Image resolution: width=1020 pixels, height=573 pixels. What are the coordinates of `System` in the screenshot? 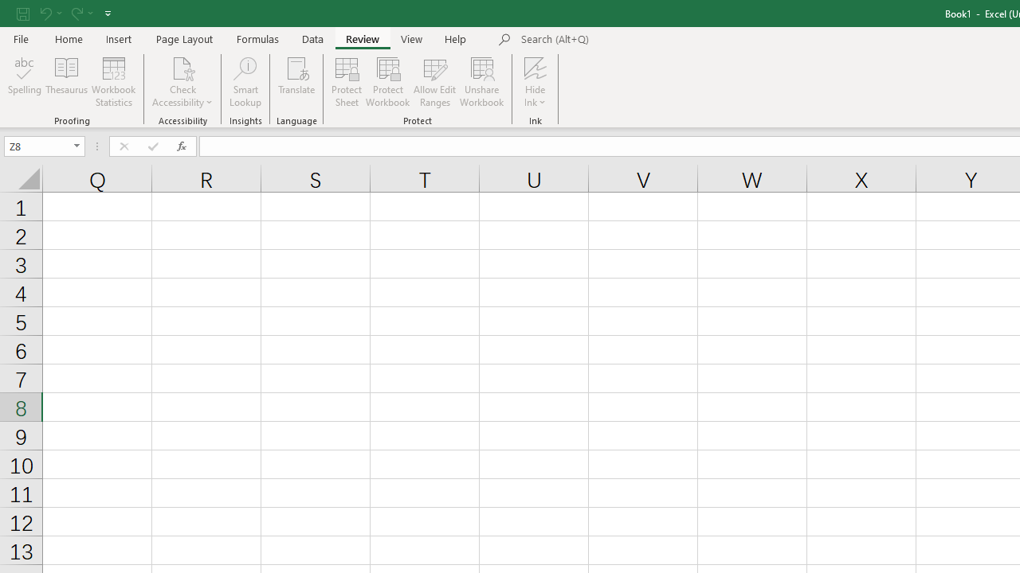 It's located at (8, 9).